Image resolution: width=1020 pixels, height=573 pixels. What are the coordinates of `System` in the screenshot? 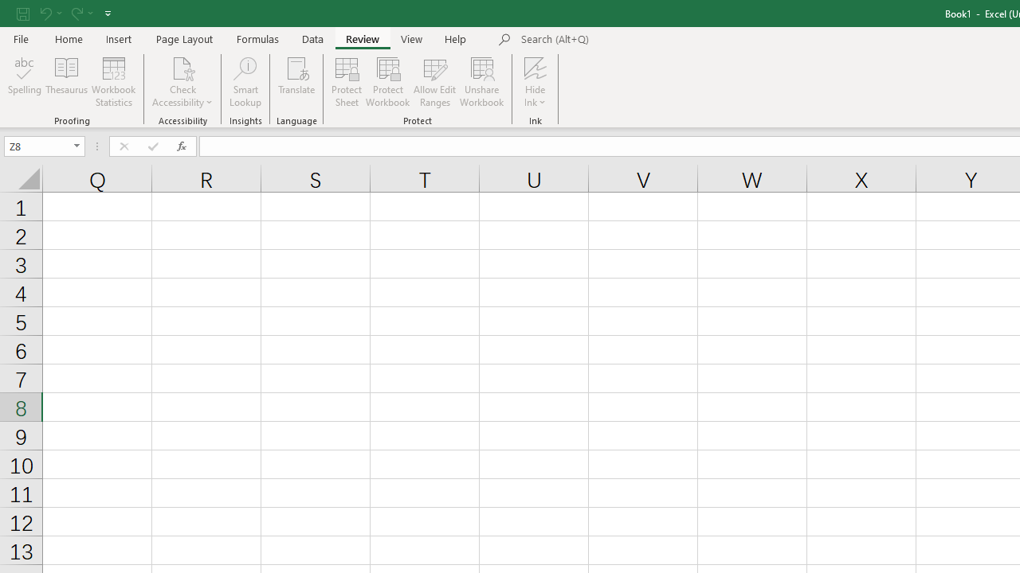 It's located at (8, 9).